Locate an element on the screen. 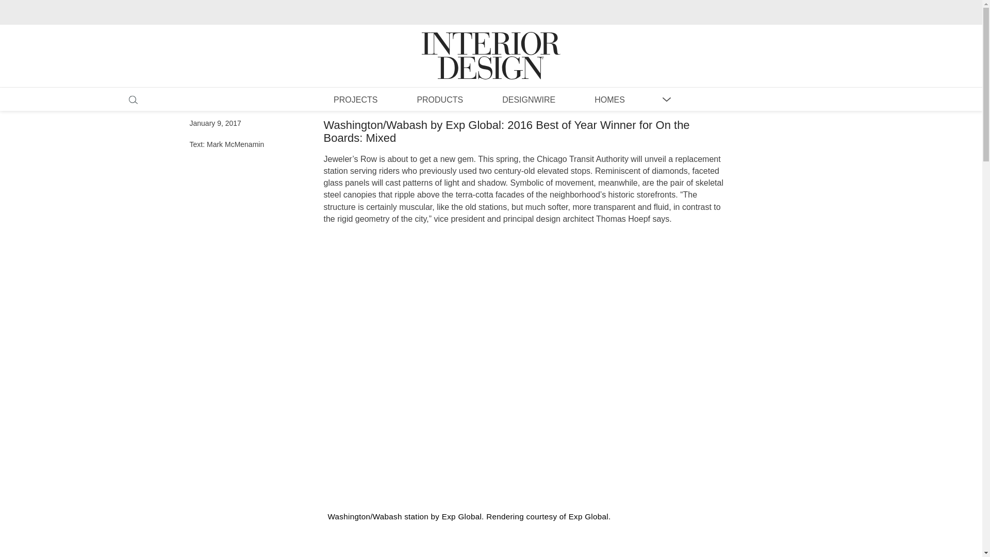  DESIGNWIRE is located at coordinates (529, 99).